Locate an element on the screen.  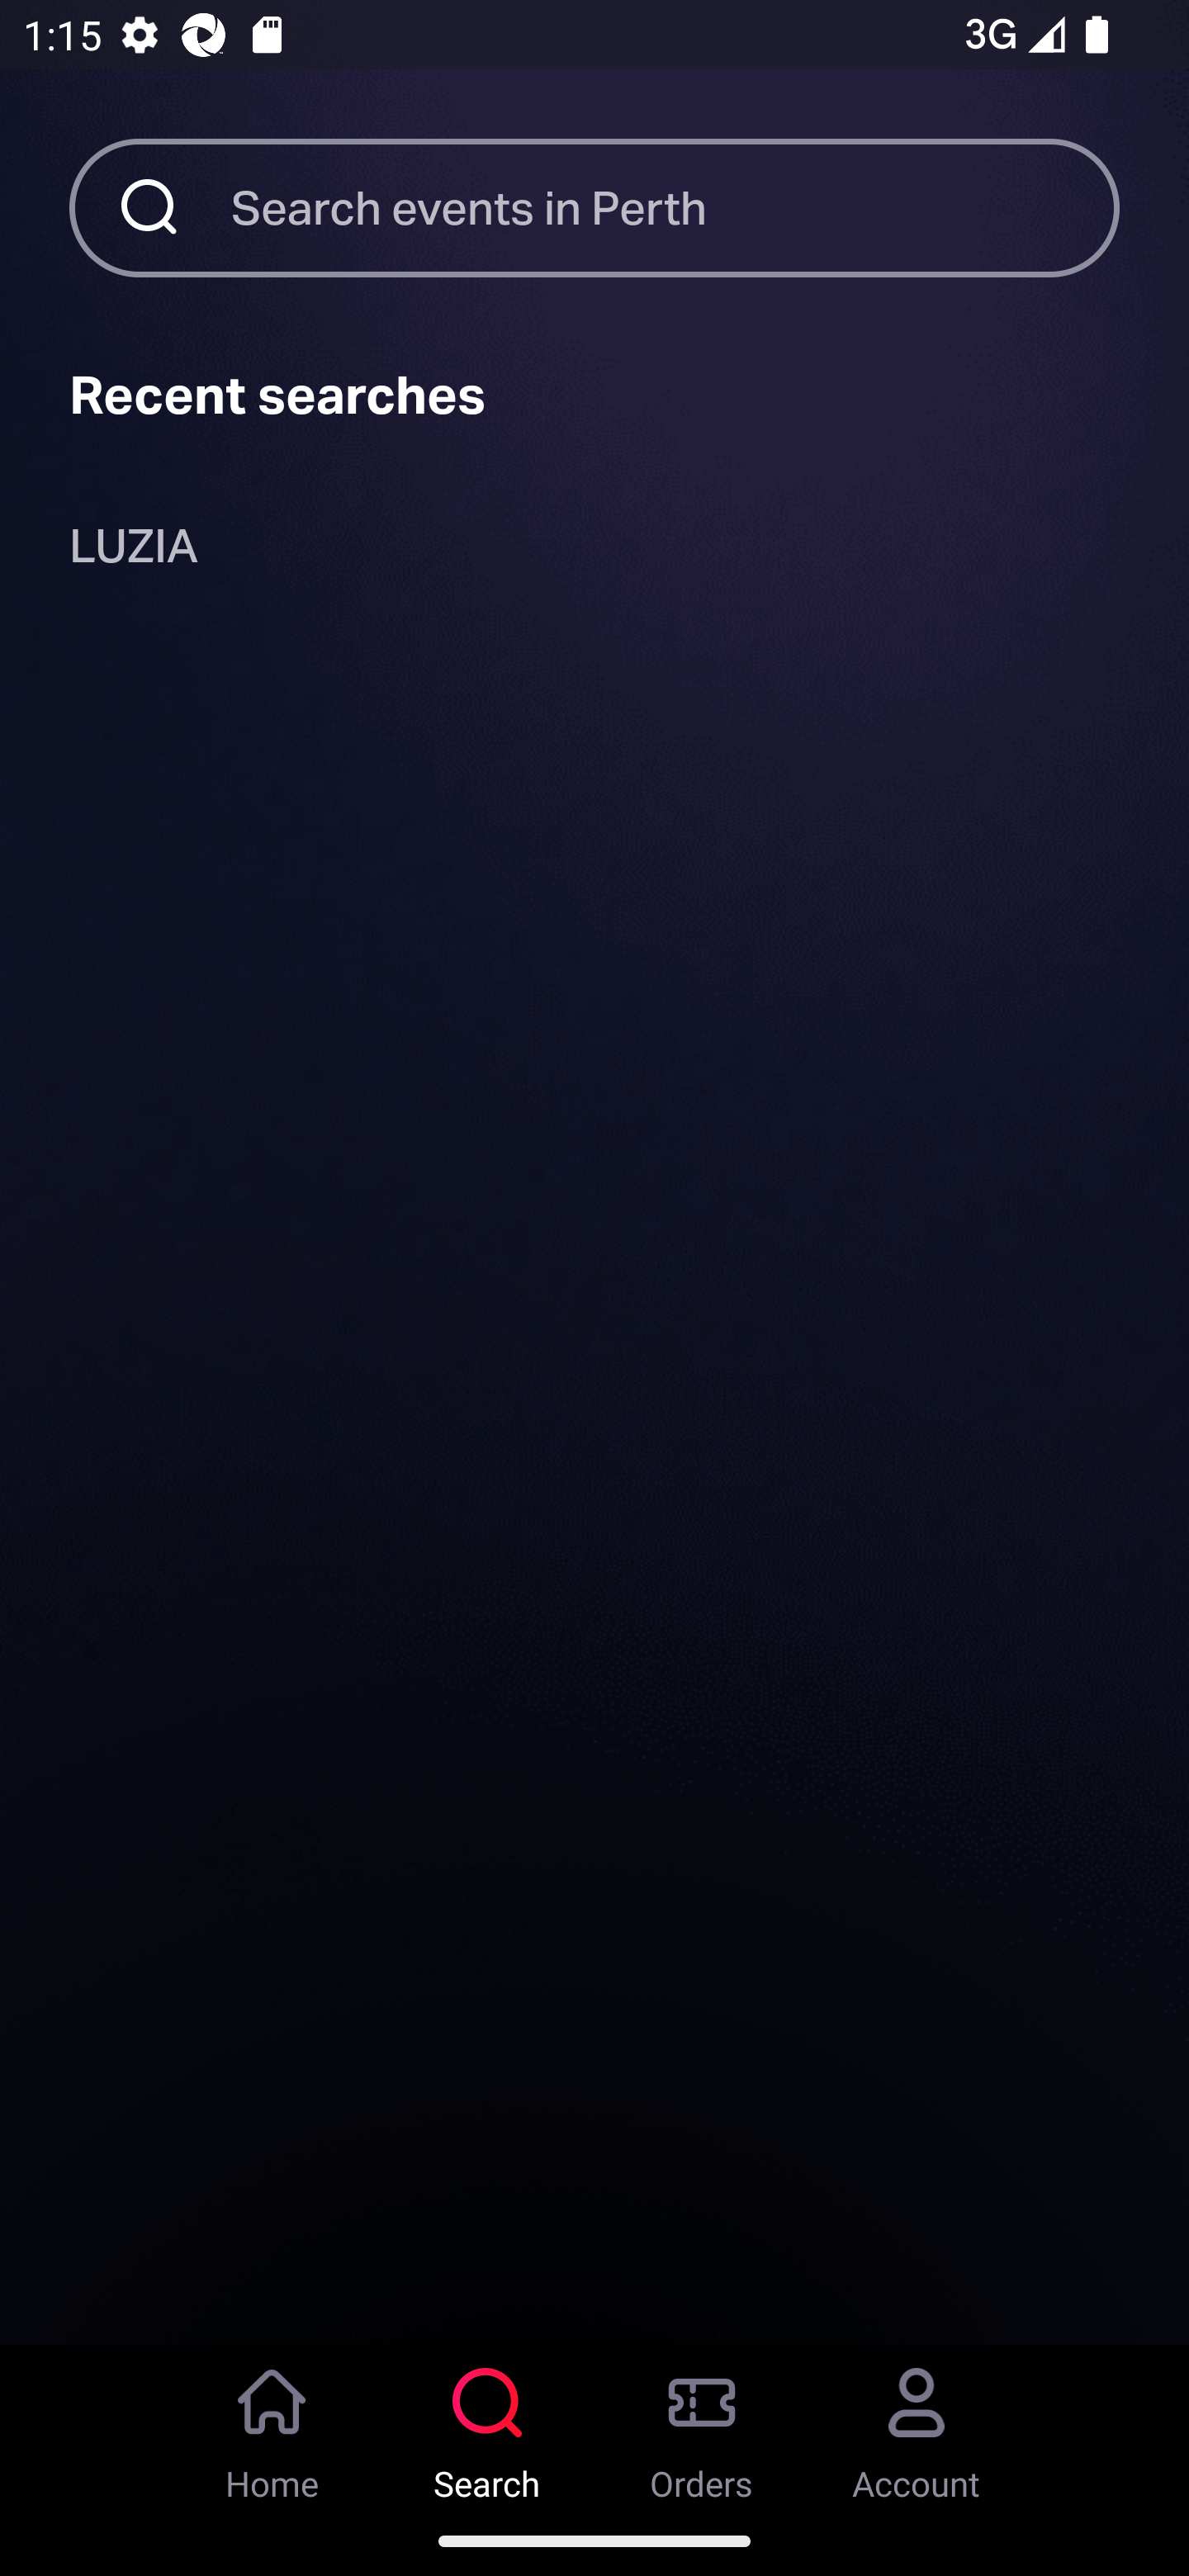
Orders is located at coordinates (702, 2425).